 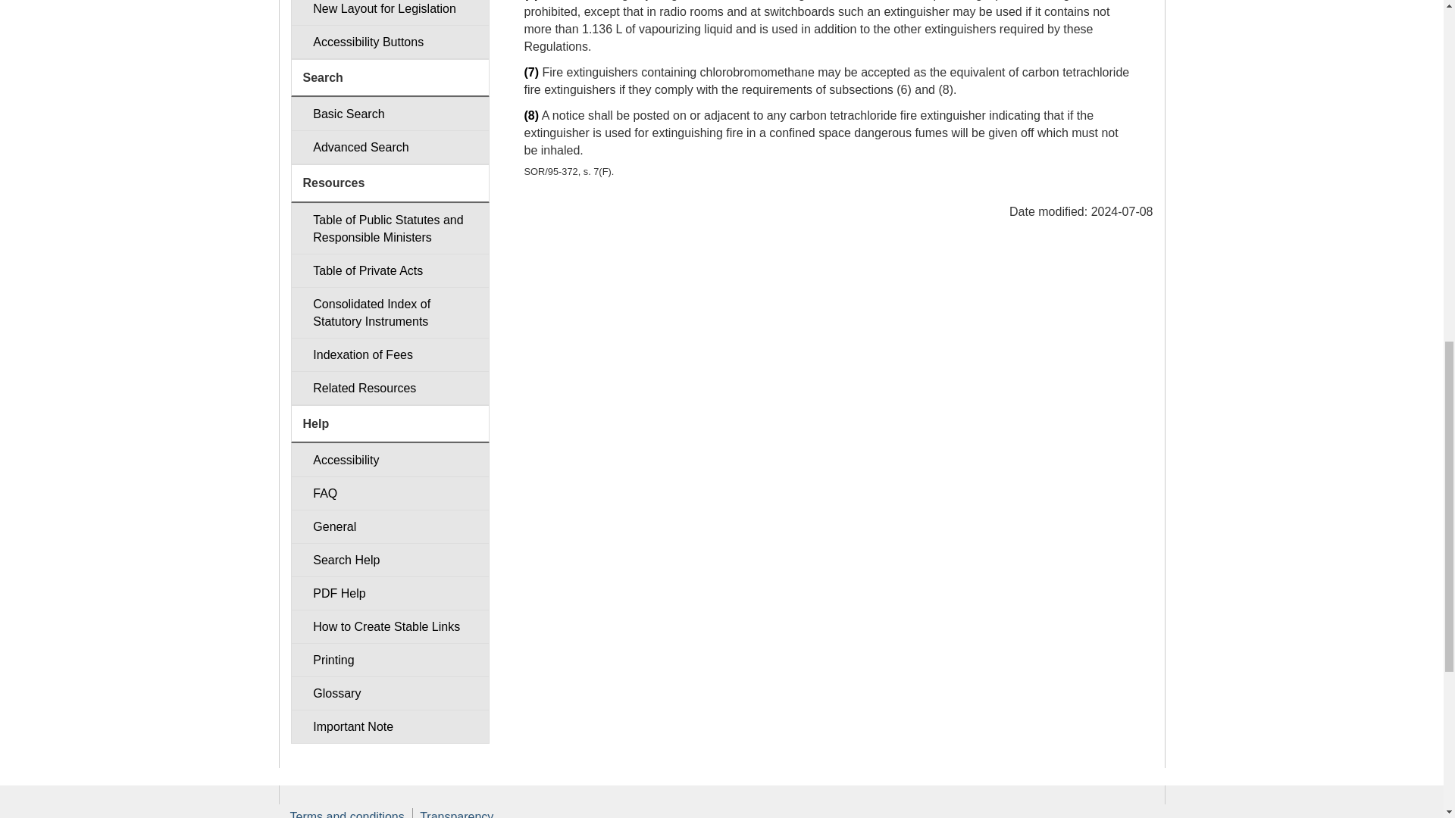 I want to click on New Layout for Legislation, so click(x=390, y=12).